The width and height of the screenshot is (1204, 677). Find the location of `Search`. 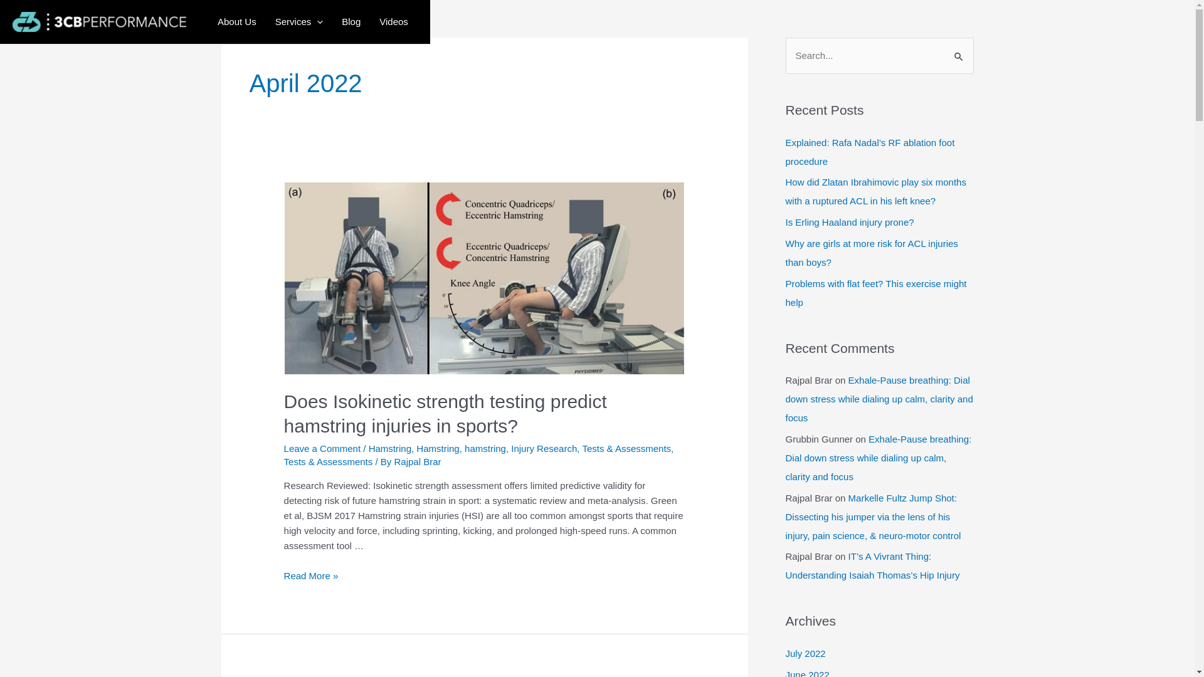

Search is located at coordinates (959, 50).